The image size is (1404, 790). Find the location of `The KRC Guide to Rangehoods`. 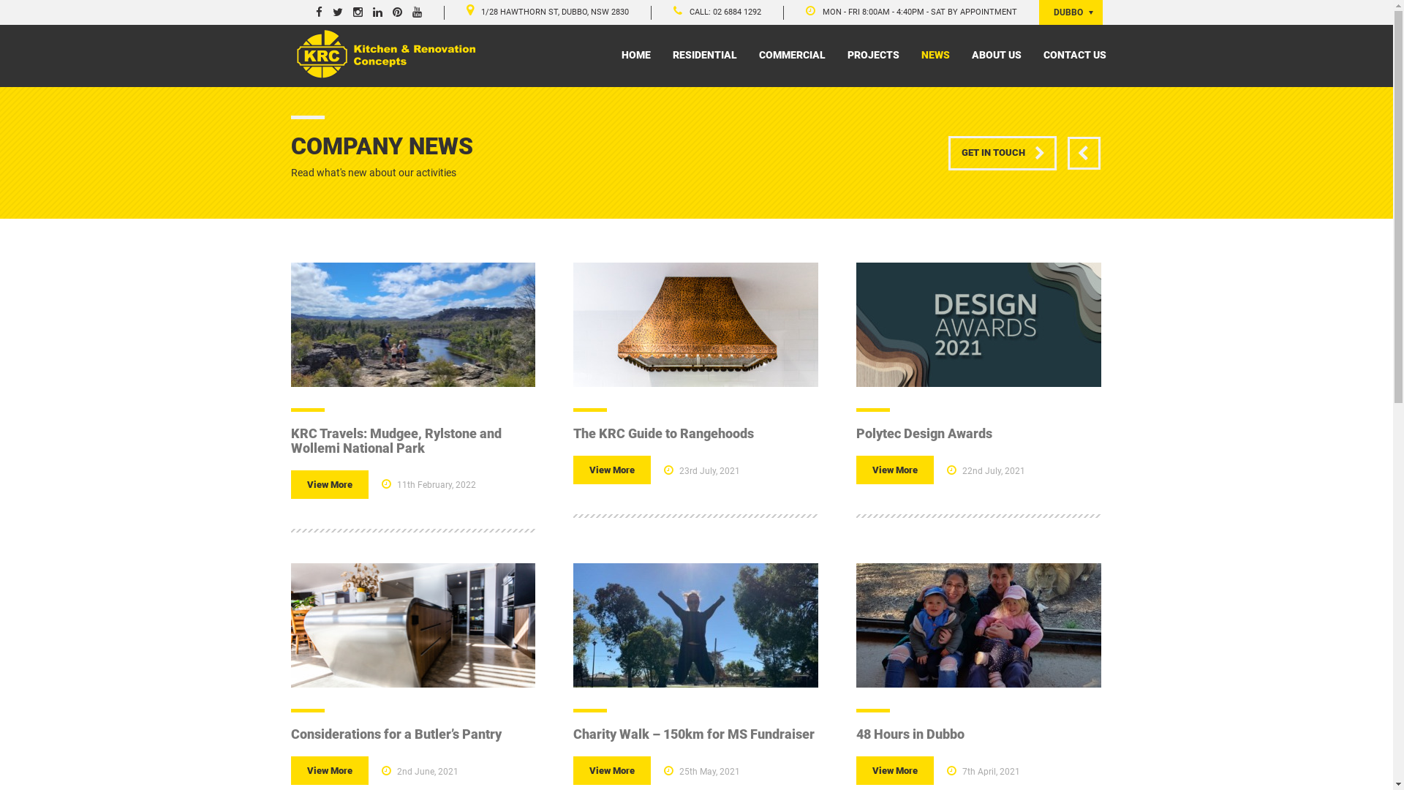

The KRC Guide to Rangehoods is located at coordinates (664, 433).